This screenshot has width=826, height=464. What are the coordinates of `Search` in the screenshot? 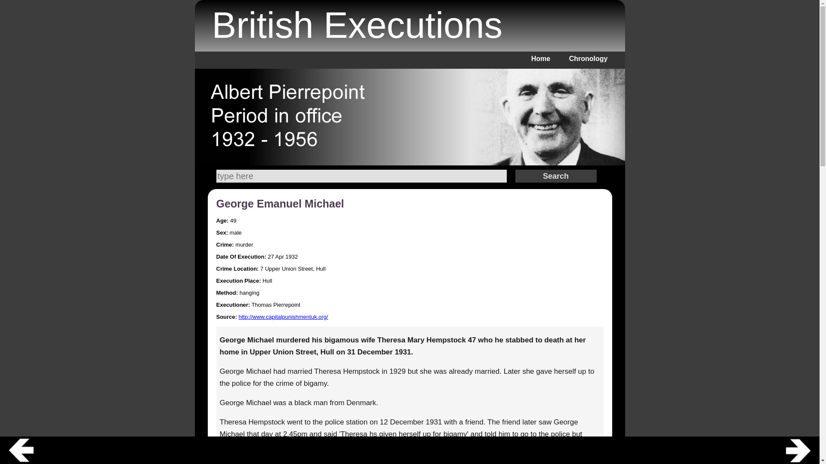 It's located at (556, 176).